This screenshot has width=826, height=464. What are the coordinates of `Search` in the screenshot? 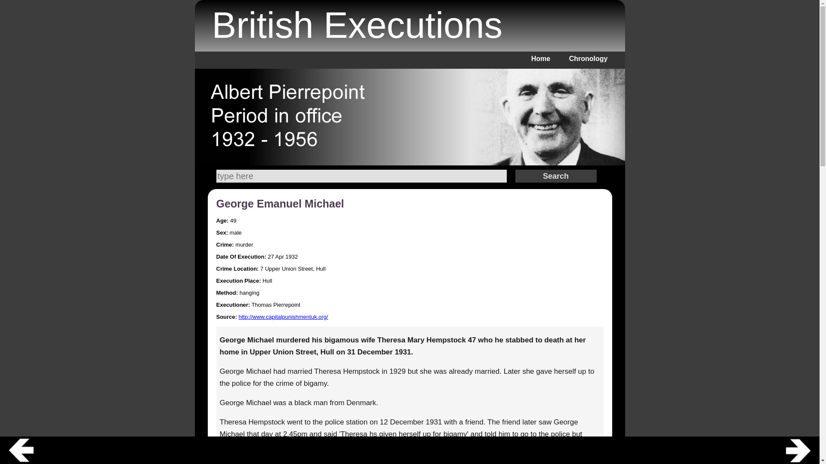 It's located at (556, 176).